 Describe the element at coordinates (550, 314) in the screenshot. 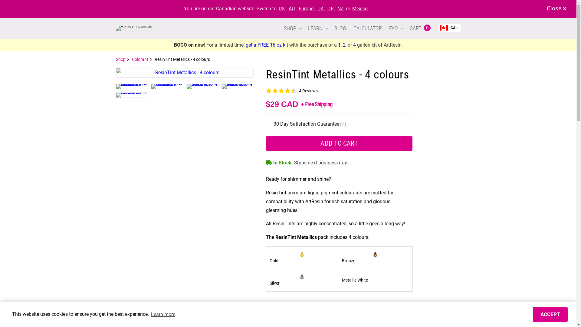

I see `ACCEPT` at that location.